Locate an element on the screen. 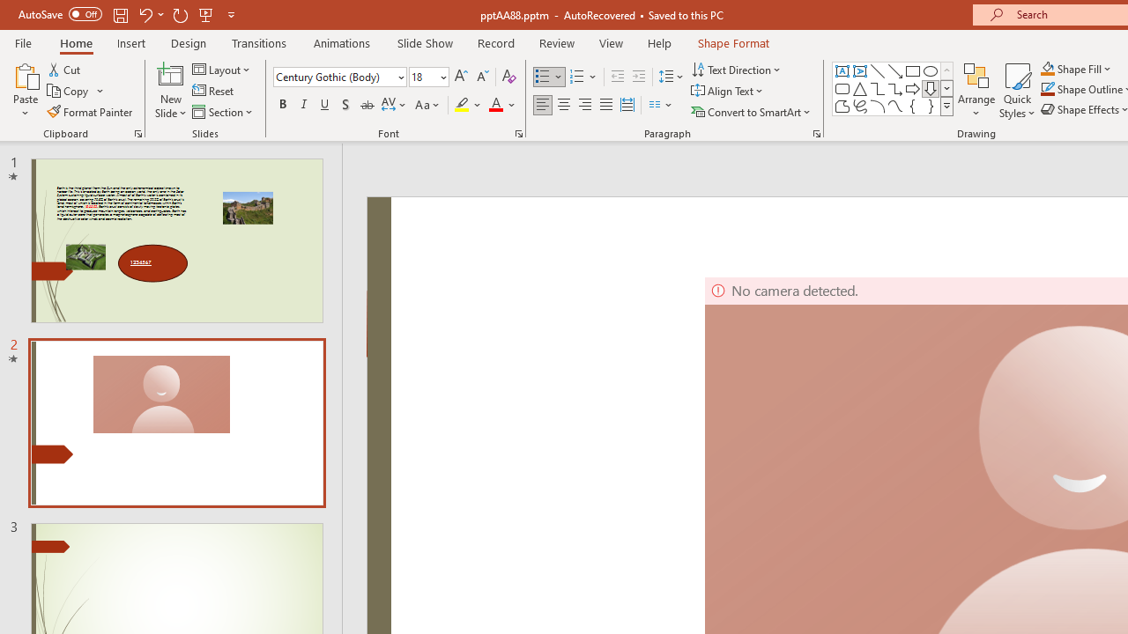 The width and height of the screenshot is (1128, 634). Layout is located at coordinates (222, 69).